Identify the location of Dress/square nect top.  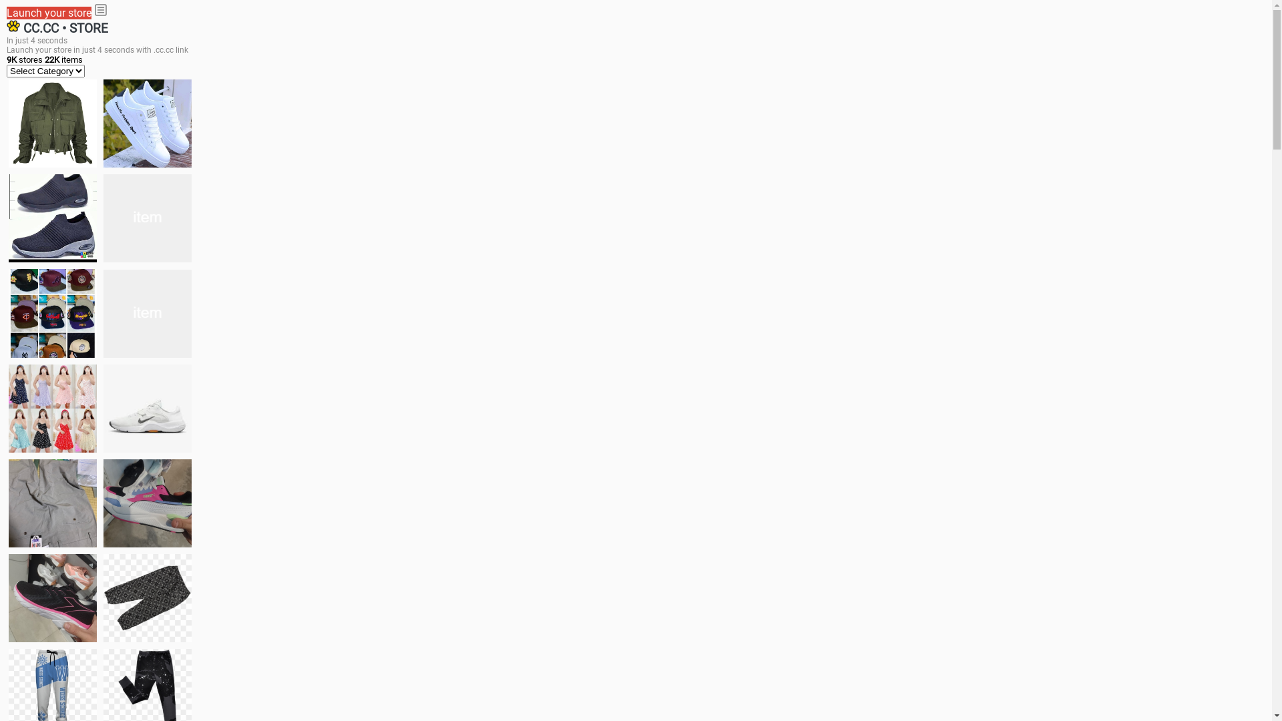
(53, 409).